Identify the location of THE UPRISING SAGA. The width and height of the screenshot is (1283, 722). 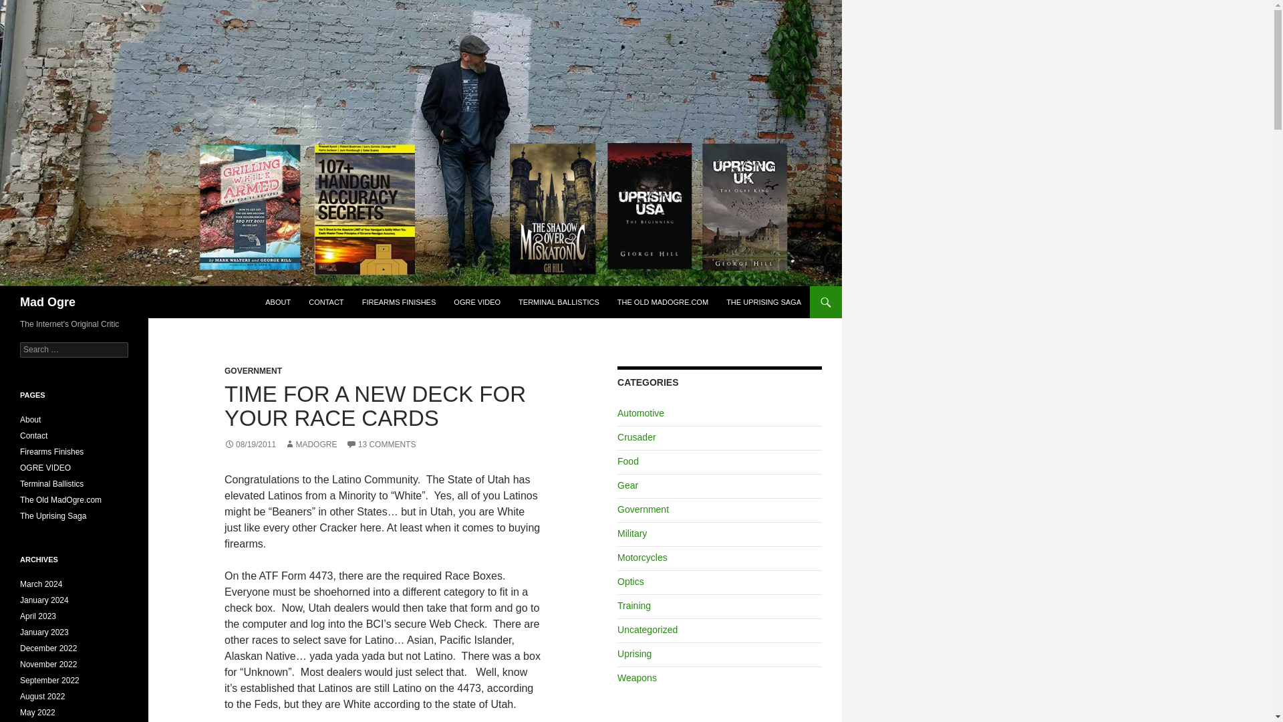
(764, 302).